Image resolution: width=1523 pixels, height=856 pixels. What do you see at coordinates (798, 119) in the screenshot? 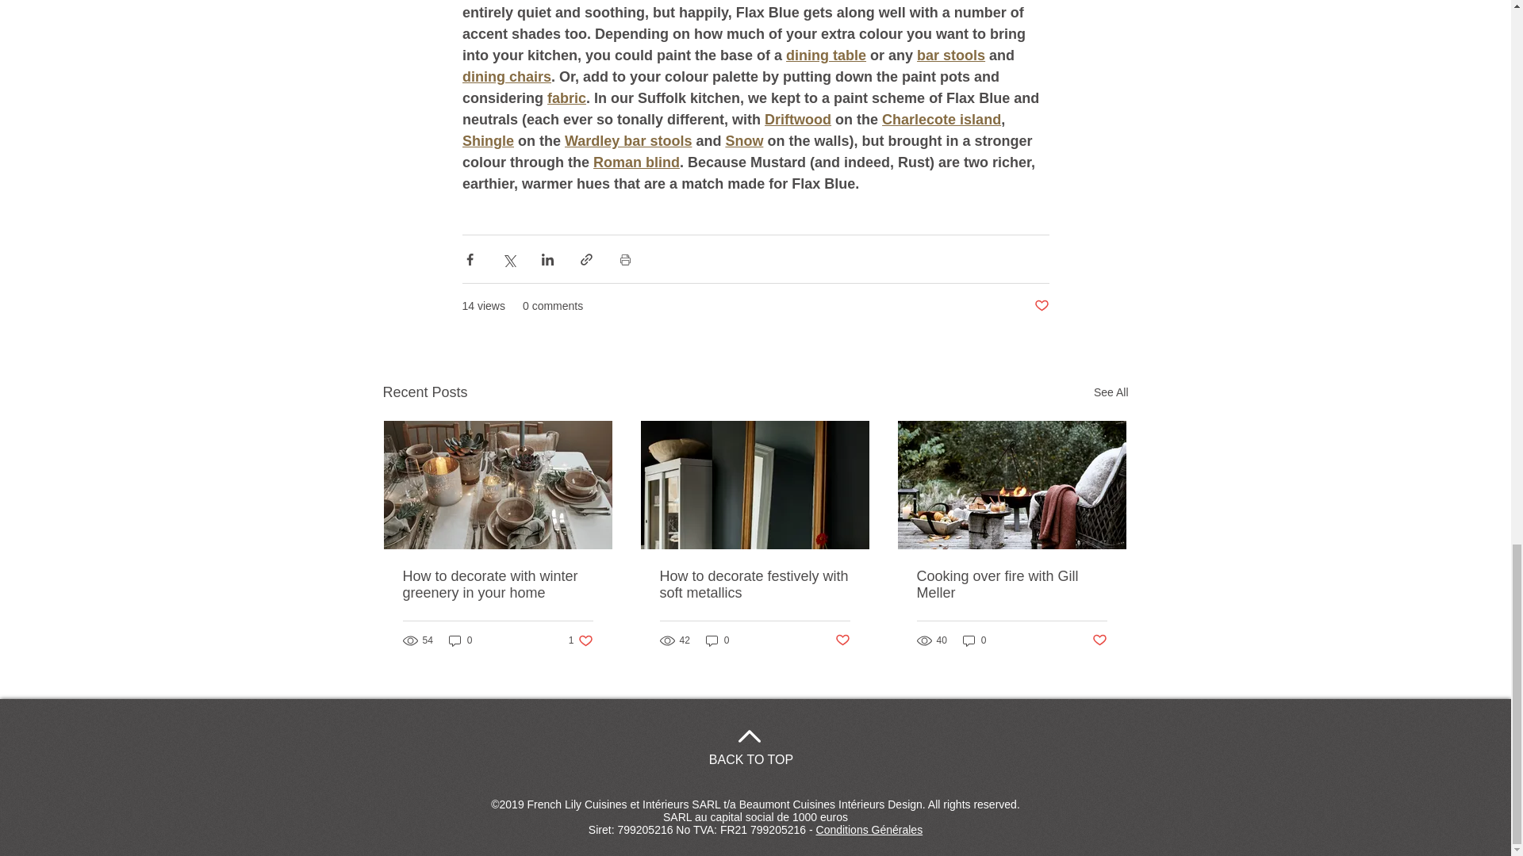
I see `Driftwood` at bounding box center [798, 119].